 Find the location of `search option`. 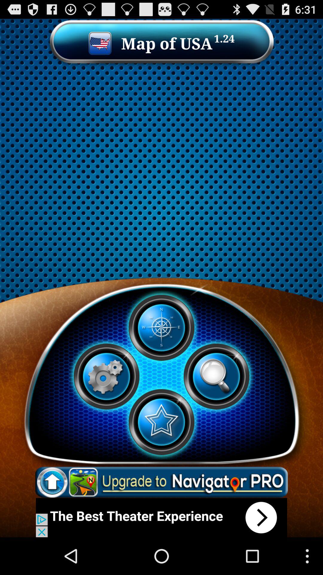

search option is located at coordinates (216, 376).